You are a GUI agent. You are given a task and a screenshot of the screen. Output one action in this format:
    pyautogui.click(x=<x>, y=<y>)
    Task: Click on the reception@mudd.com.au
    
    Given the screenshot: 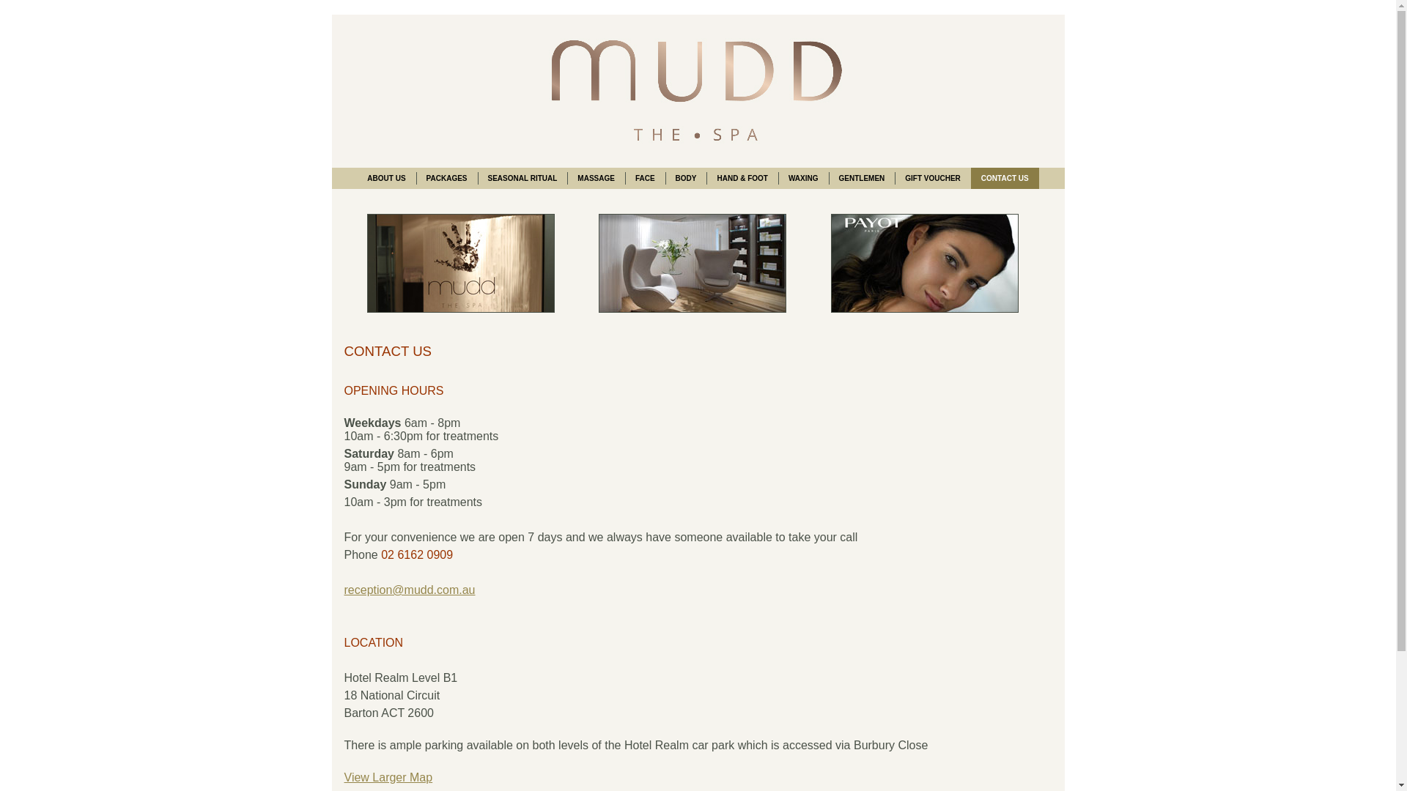 What is the action you would take?
    pyautogui.click(x=410, y=590)
    